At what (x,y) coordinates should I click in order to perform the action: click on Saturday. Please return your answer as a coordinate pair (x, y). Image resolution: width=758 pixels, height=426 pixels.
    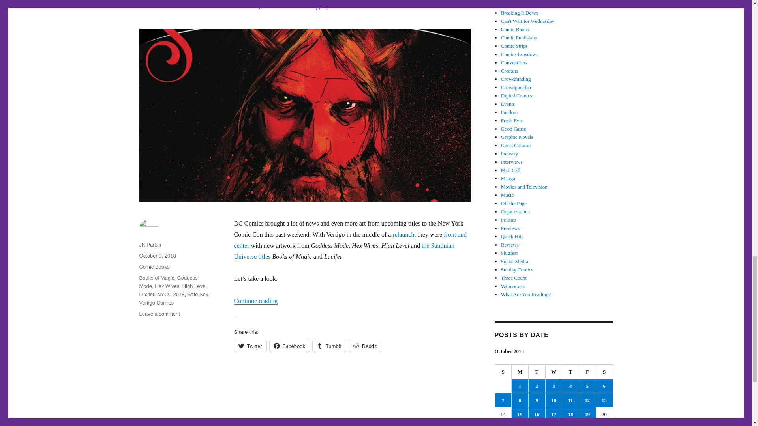
    Looking at the image, I should click on (604, 372).